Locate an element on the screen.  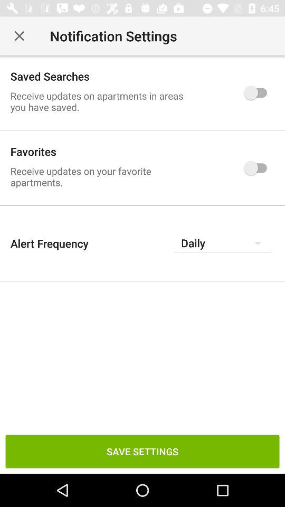
click on daily which is on the left side of alert frequency is located at coordinates (223, 243).